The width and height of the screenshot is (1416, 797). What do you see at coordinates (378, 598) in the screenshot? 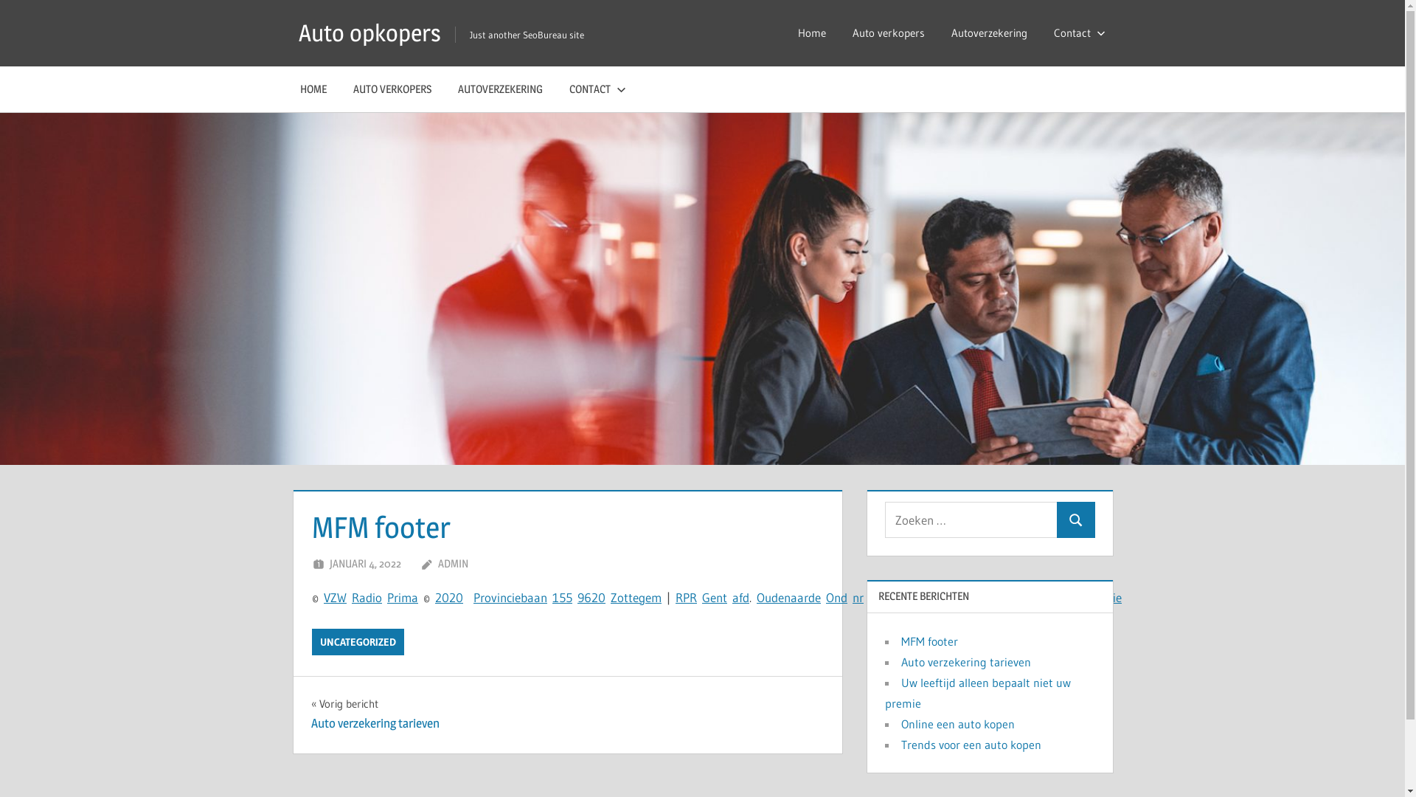
I see `o` at bounding box center [378, 598].